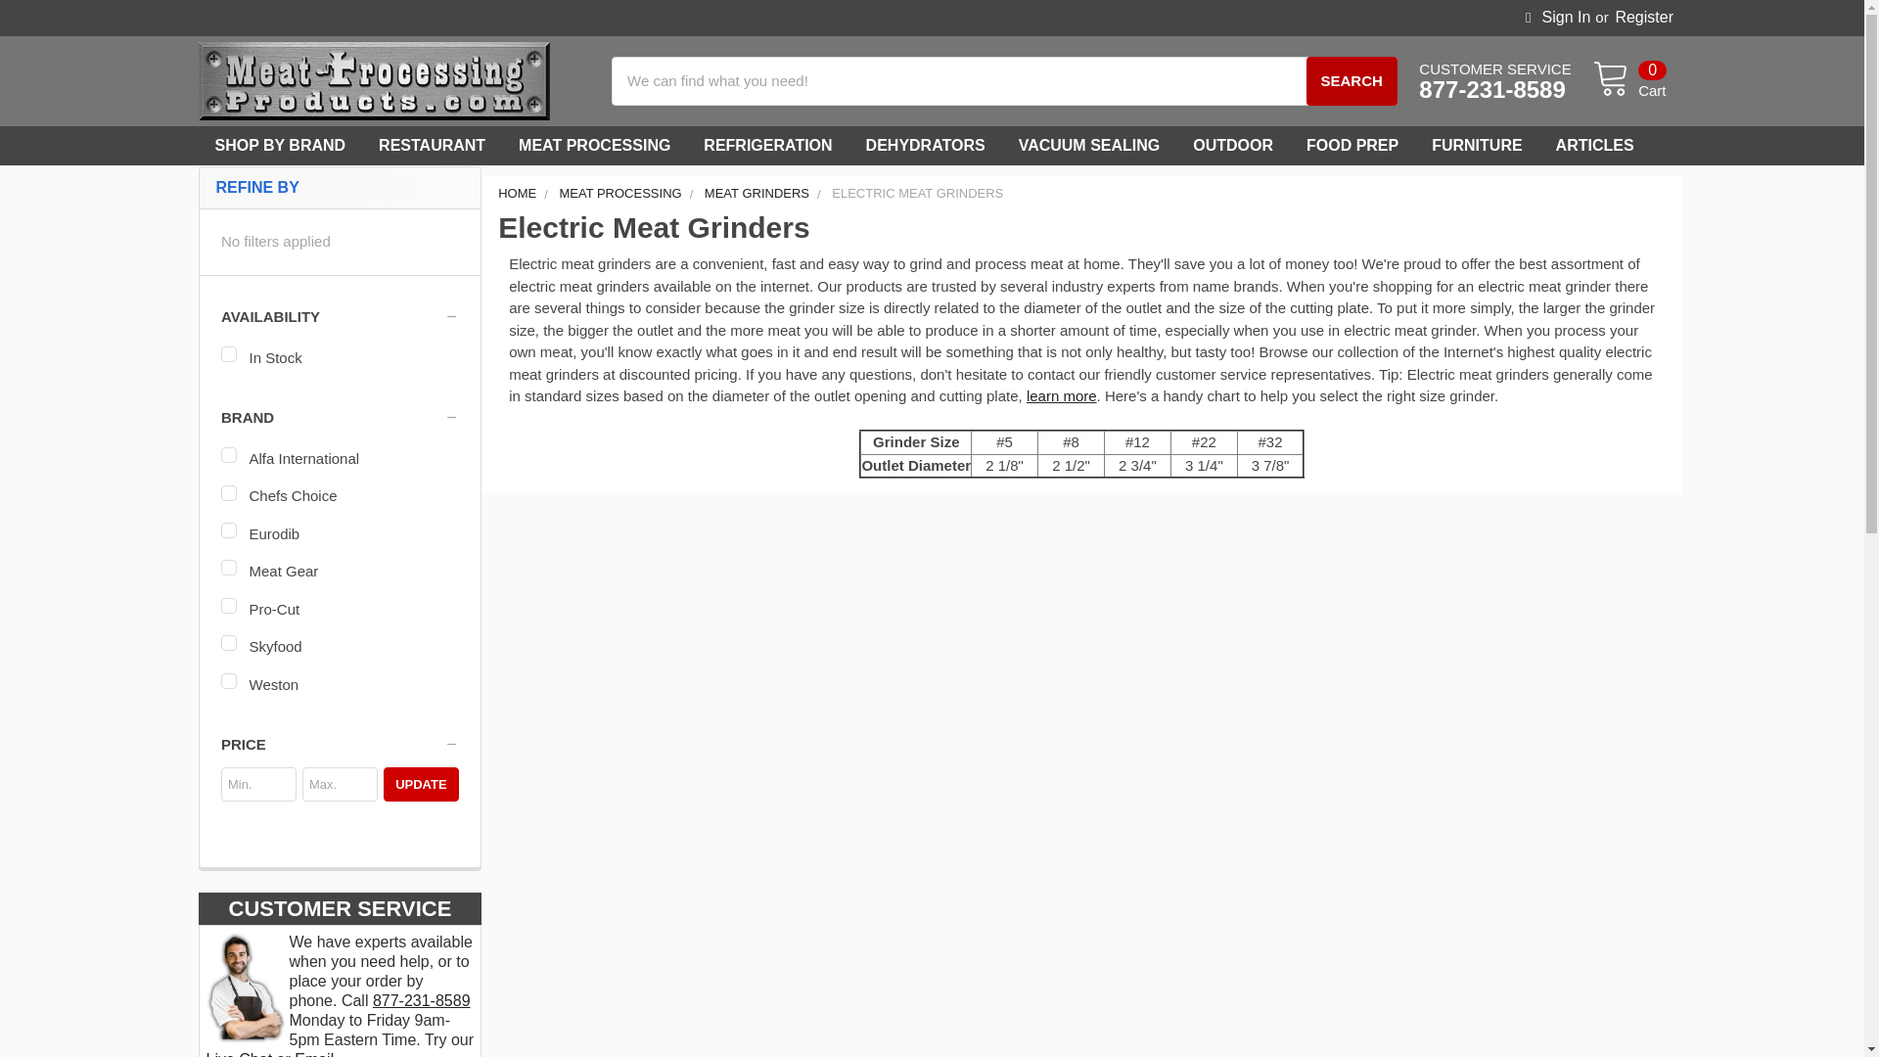 This screenshot has width=1879, height=1057. Describe the element at coordinates (1351, 81) in the screenshot. I see `Search` at that location.